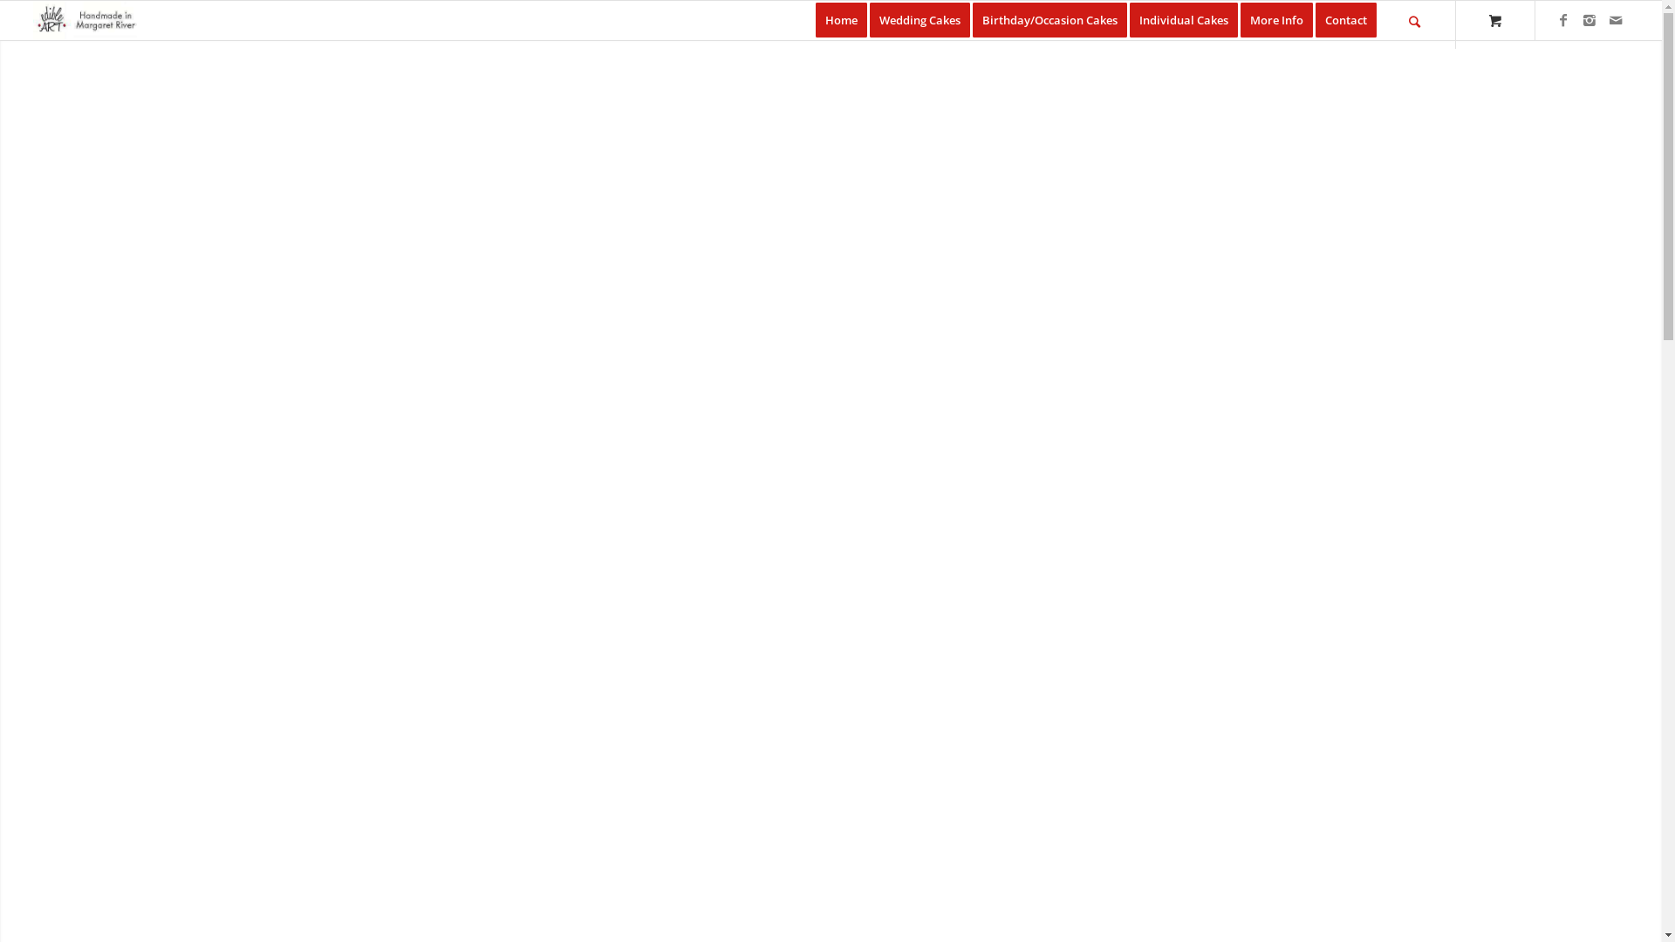  Describe the element at coordinates (1590, 20) in the screenshot. I see `Instagram` at that location.